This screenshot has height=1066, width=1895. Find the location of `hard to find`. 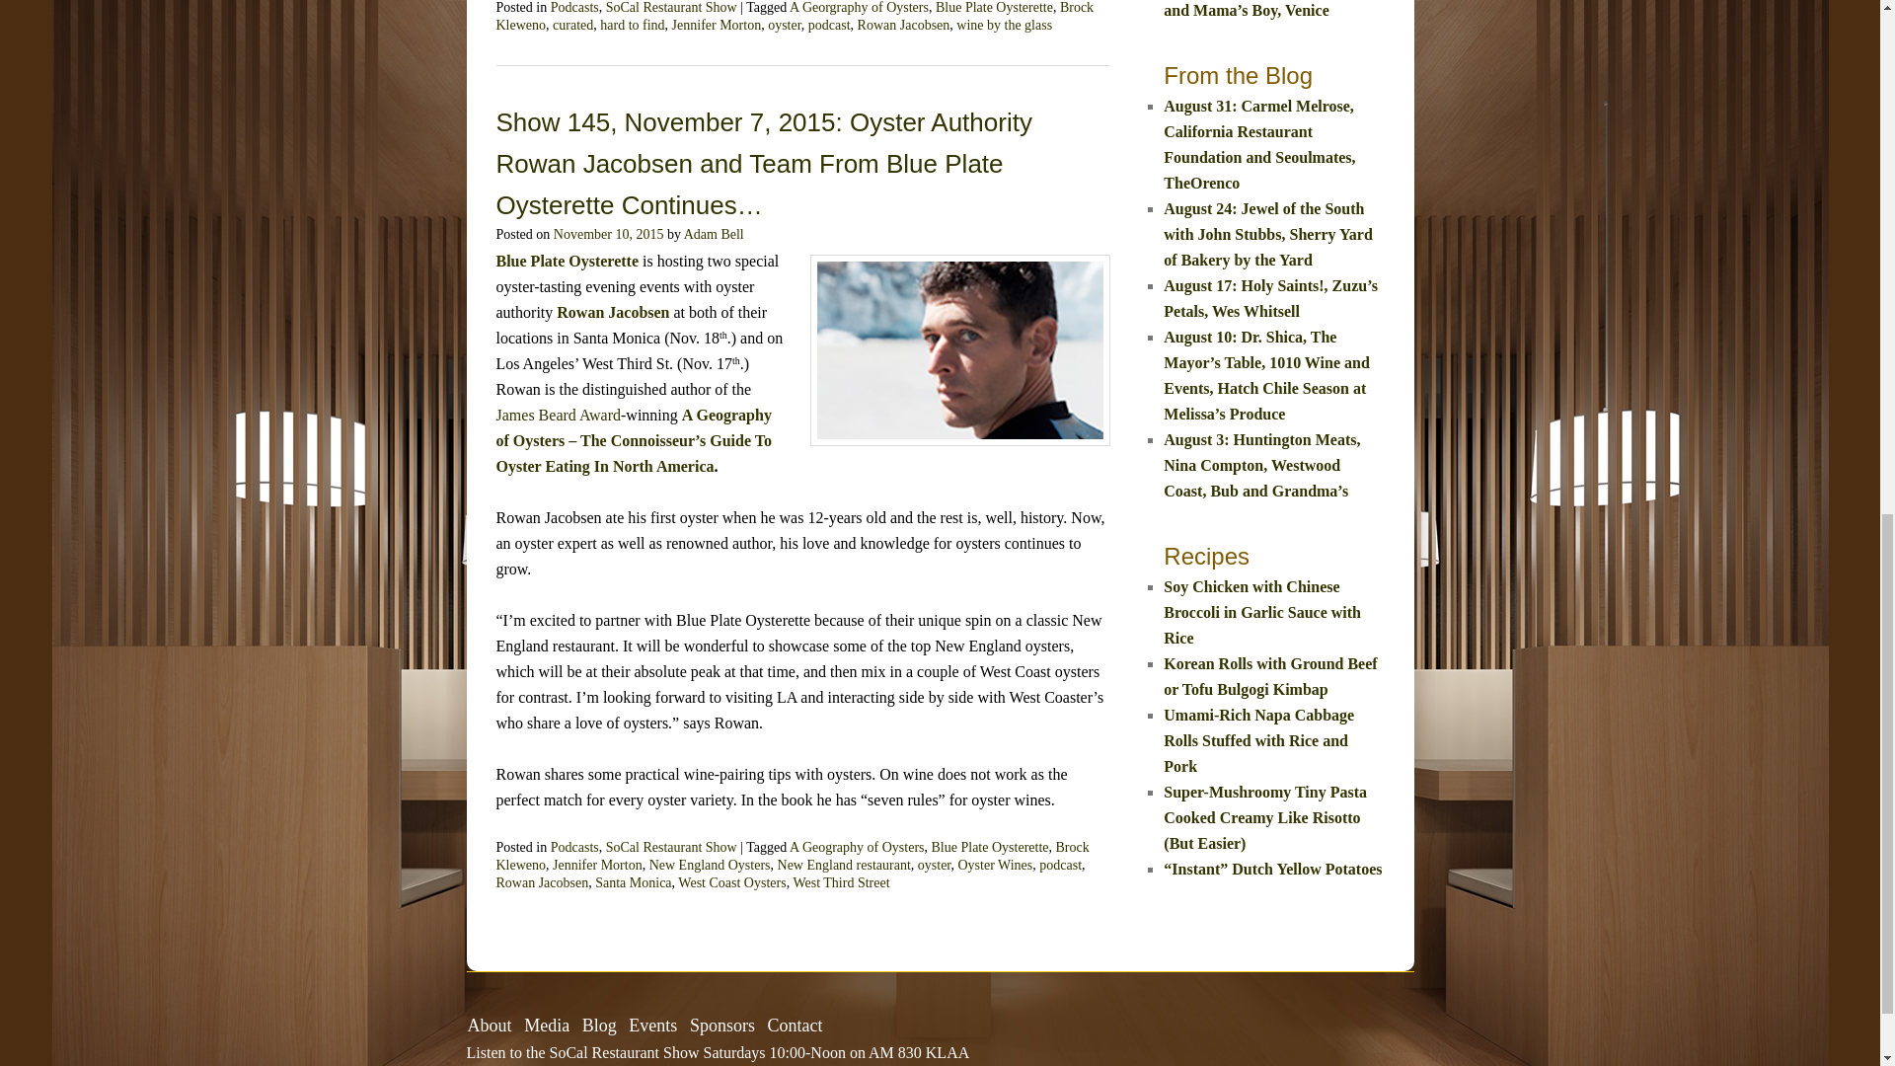

hard to find is located at coordinates (632, 26).